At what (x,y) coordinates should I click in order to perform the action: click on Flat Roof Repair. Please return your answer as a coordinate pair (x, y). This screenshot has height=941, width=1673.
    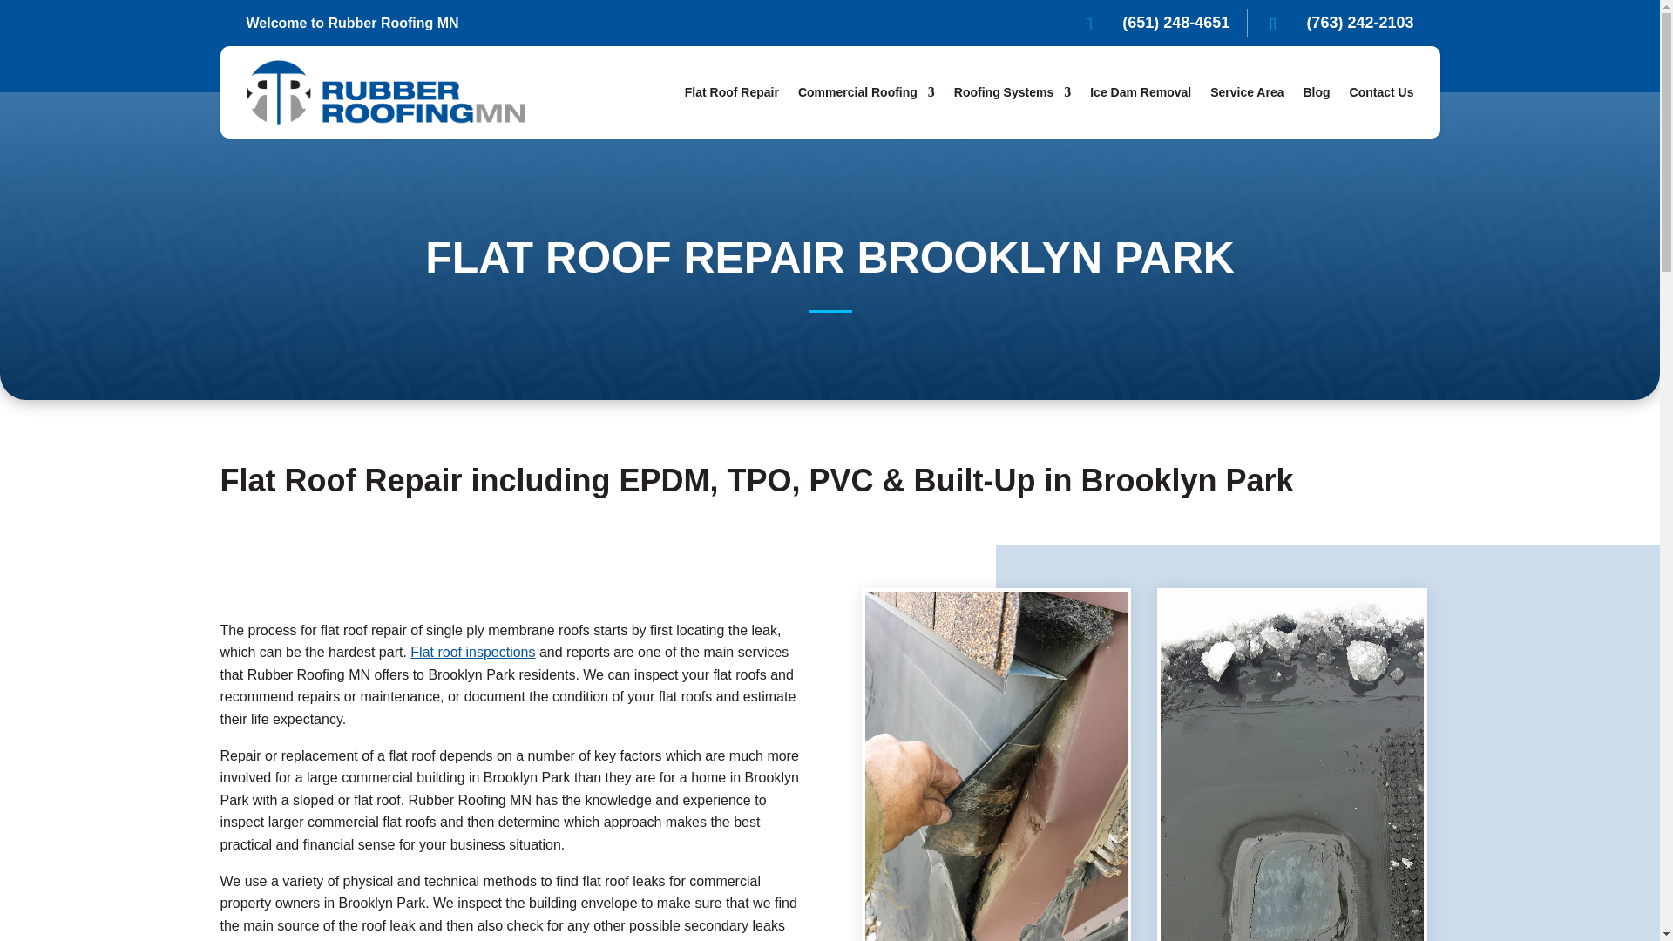
    Looking at the image, I should click on (732, 92).